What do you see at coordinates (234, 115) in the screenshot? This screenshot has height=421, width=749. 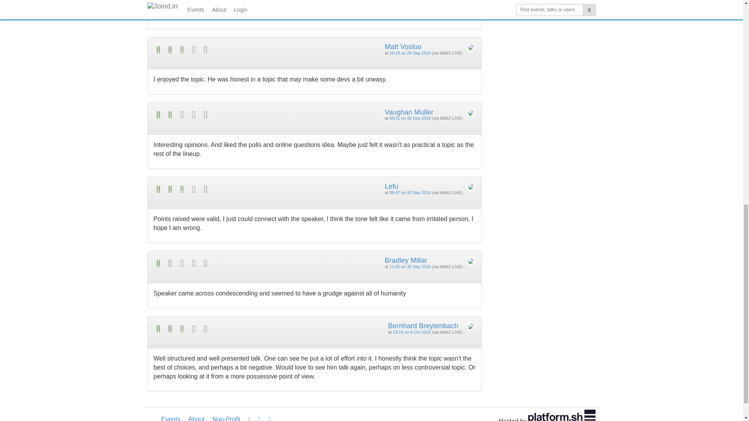 I see `Rated 2` at bounding box center [234, 115].